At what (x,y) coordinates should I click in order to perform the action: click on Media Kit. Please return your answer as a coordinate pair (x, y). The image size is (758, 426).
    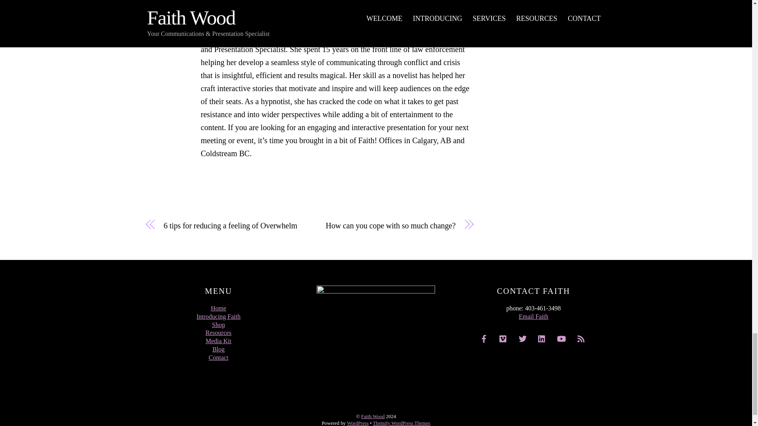
    Looking at the image, I should click on (218, 341).